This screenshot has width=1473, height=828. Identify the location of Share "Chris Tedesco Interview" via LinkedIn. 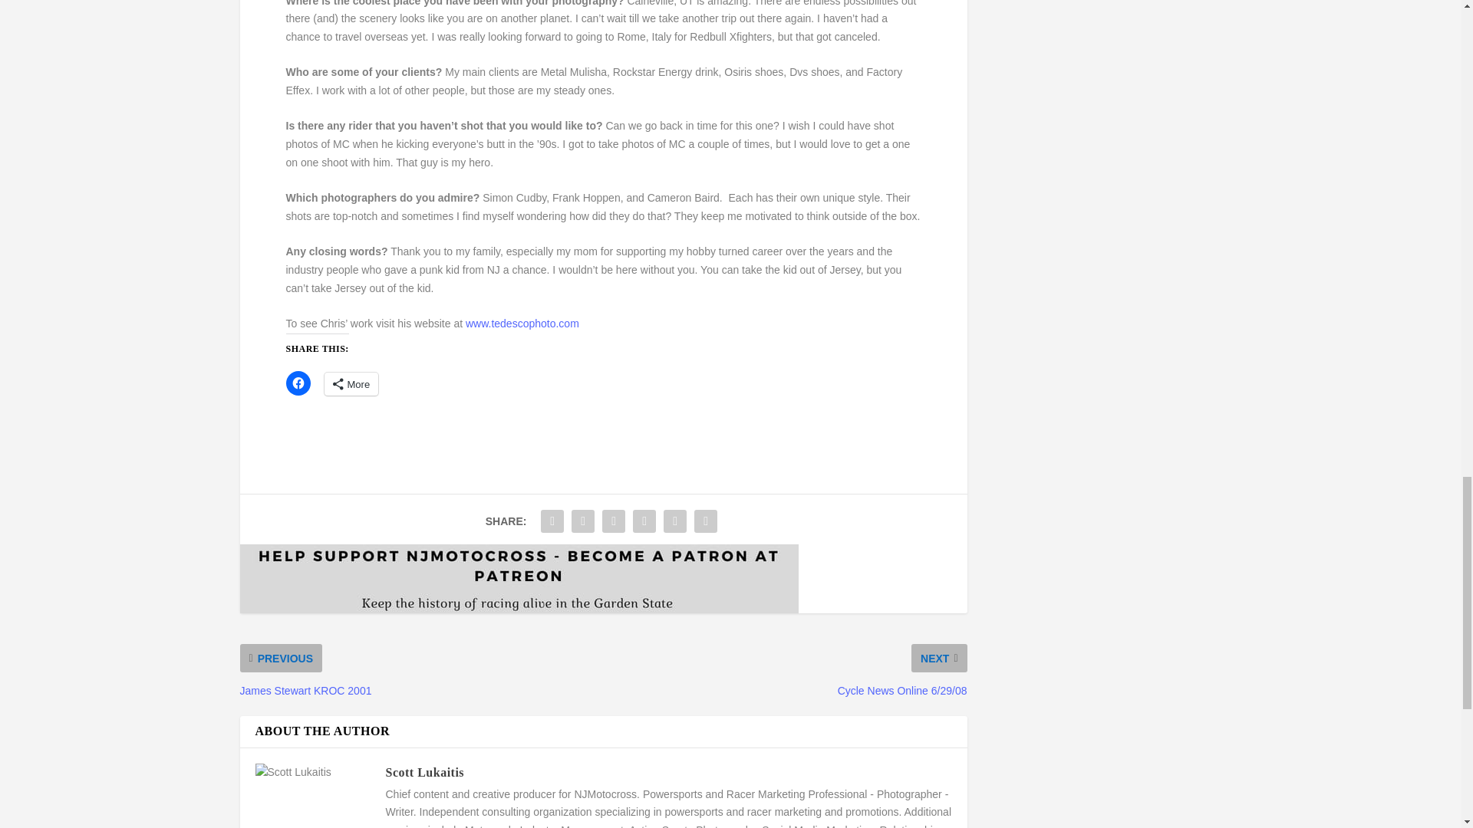
(613, 521).